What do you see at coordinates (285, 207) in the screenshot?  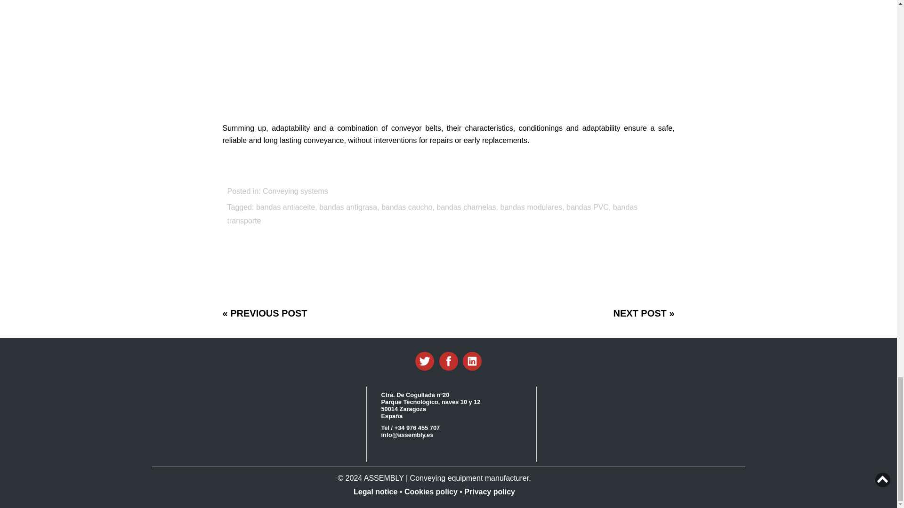 I see `bandas antiaceite` at bounding box center [285, 207].